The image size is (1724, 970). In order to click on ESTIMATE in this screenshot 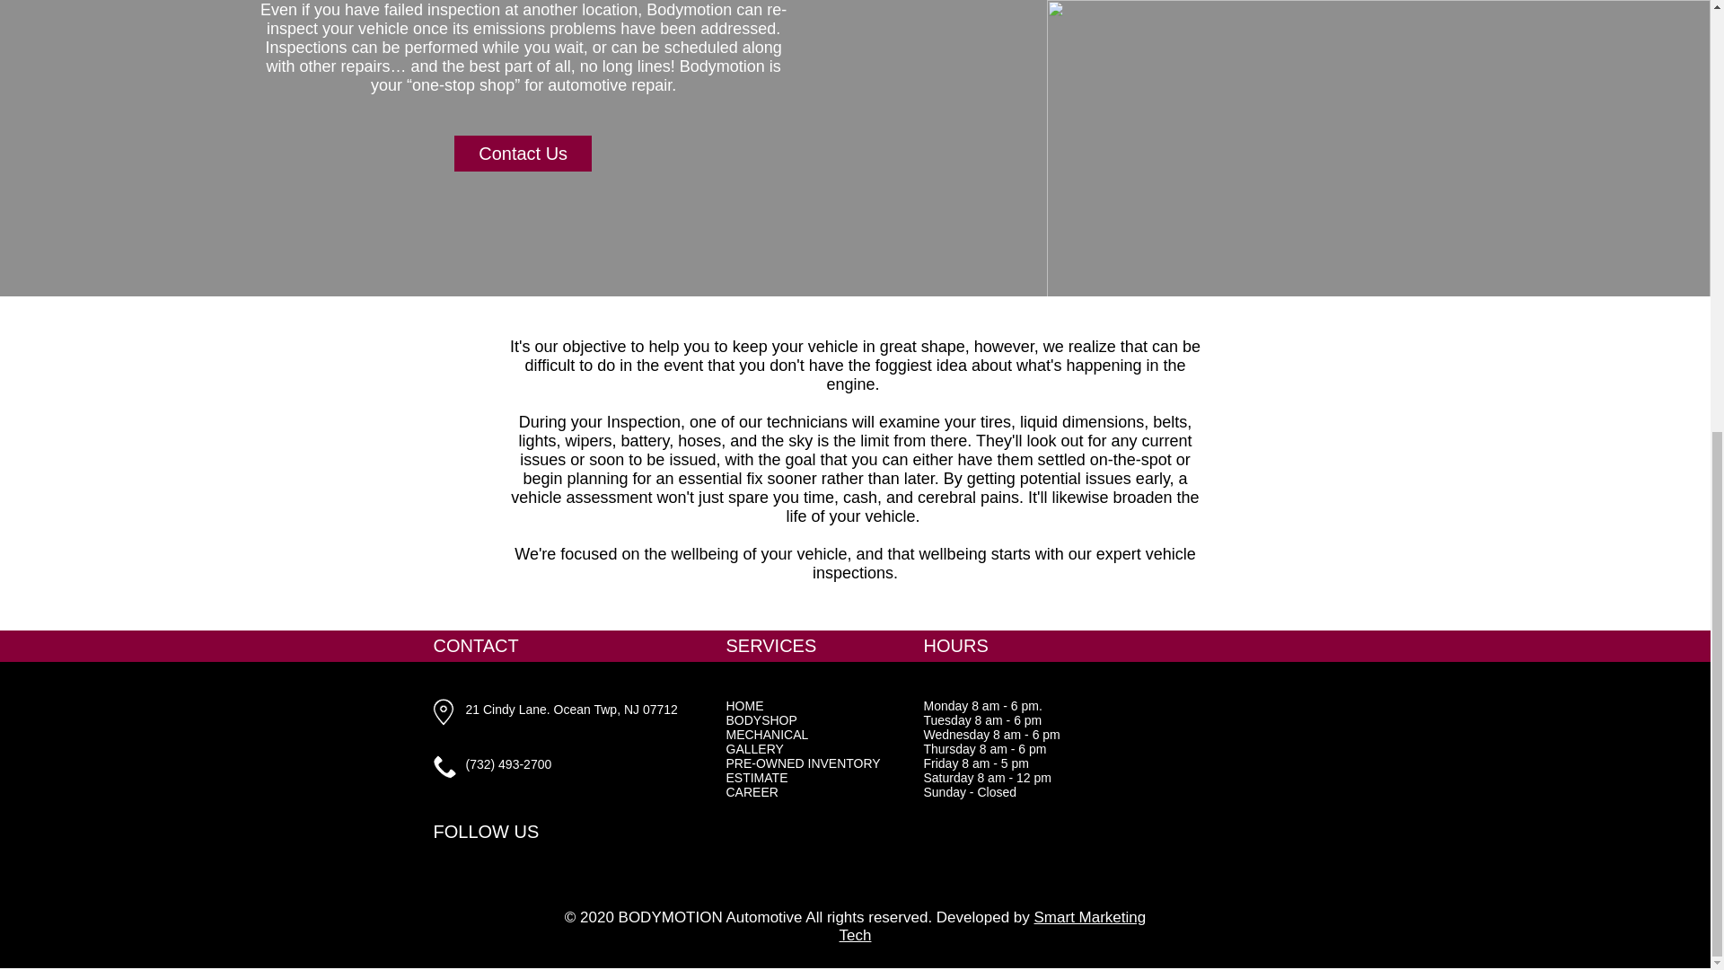, I will do `click(756, 777)`.